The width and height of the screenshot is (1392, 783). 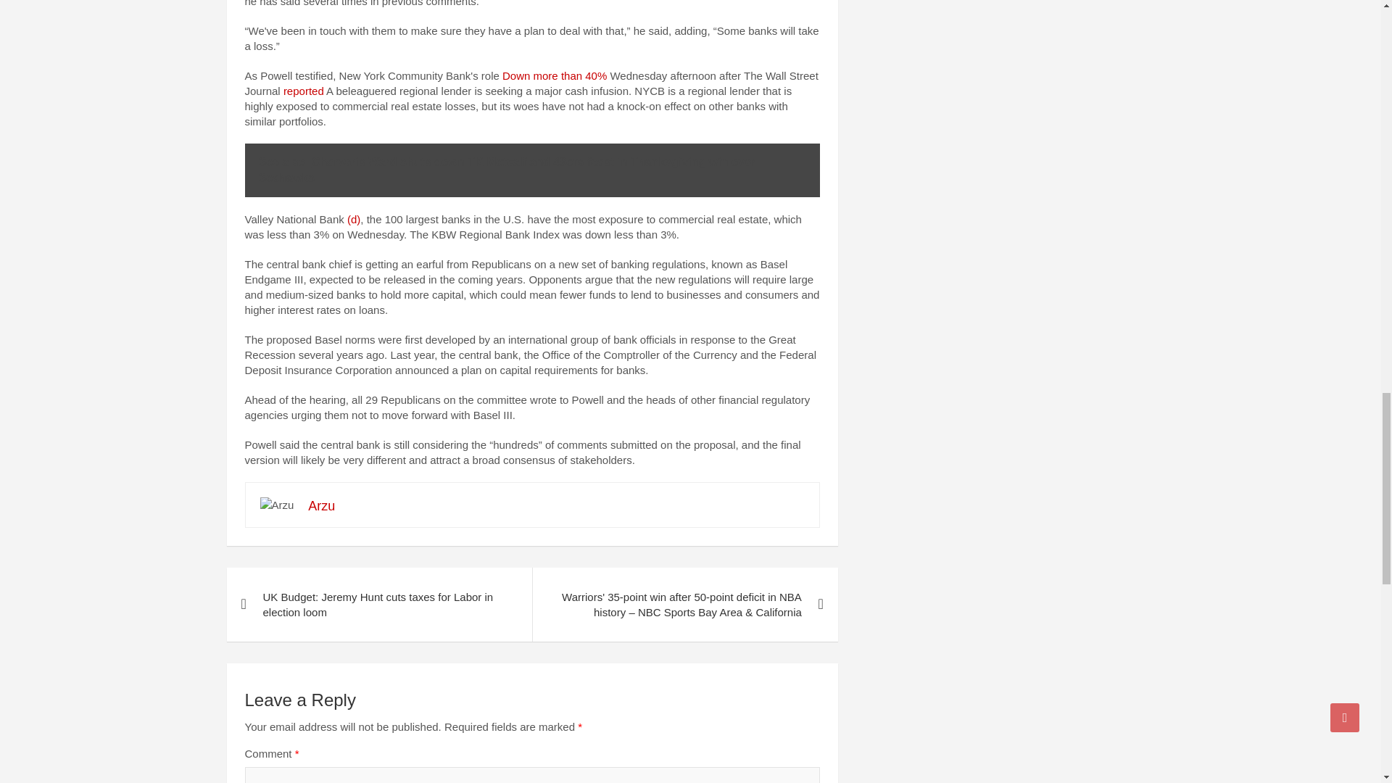 What do you see at coordinates (378, 605) in the screenshot?
I see `UK Budget: Jeremy Hunt cuts taxes for Labor in election loom` at bounding box center [378, 605].